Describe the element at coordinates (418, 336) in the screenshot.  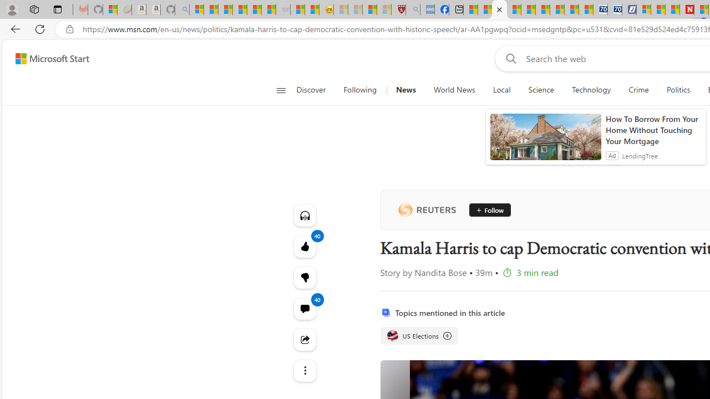
I see `US Elections US Elections US Elections` at that location.